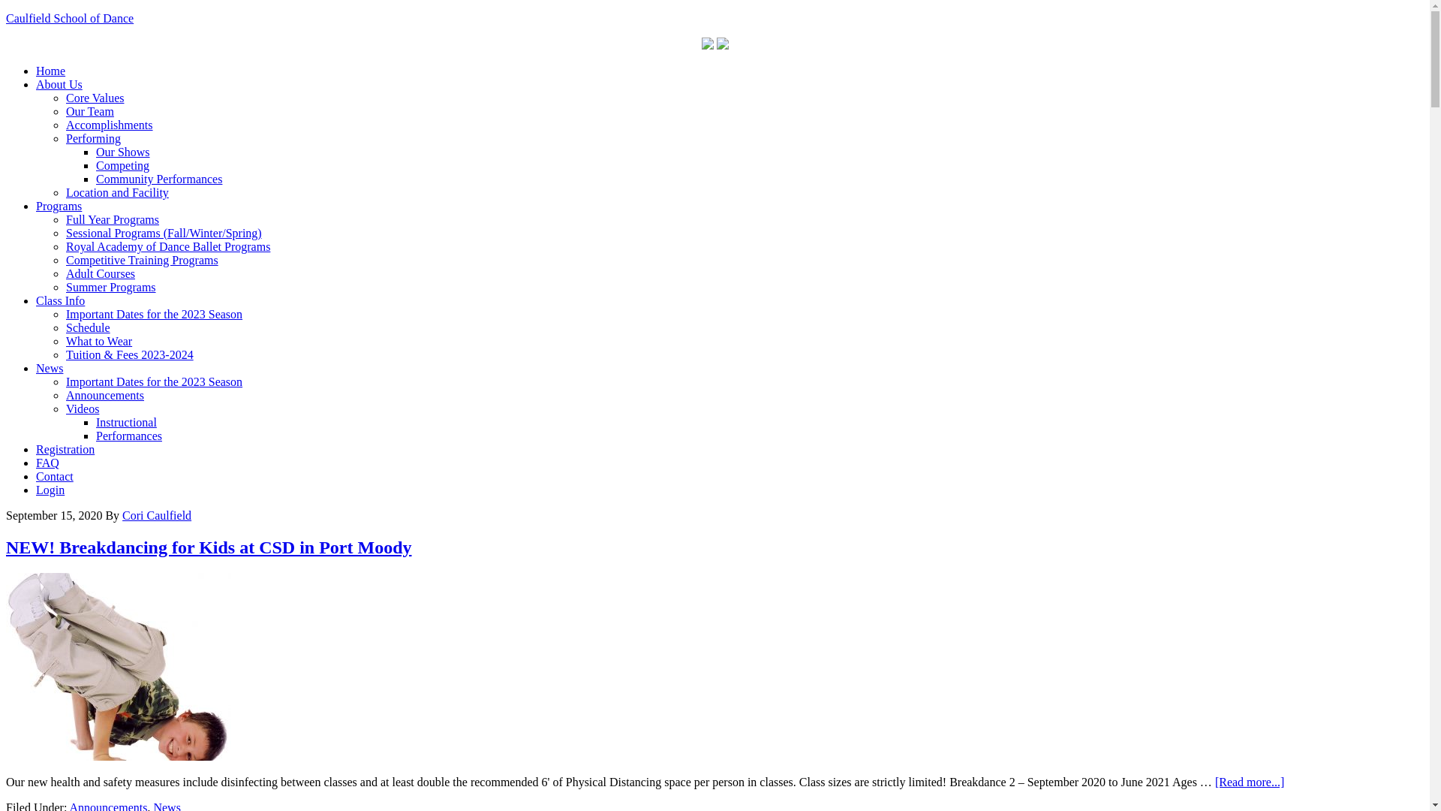 This screenshot has height=811, width=1441. I want to click on Competing, so click(123, 165).